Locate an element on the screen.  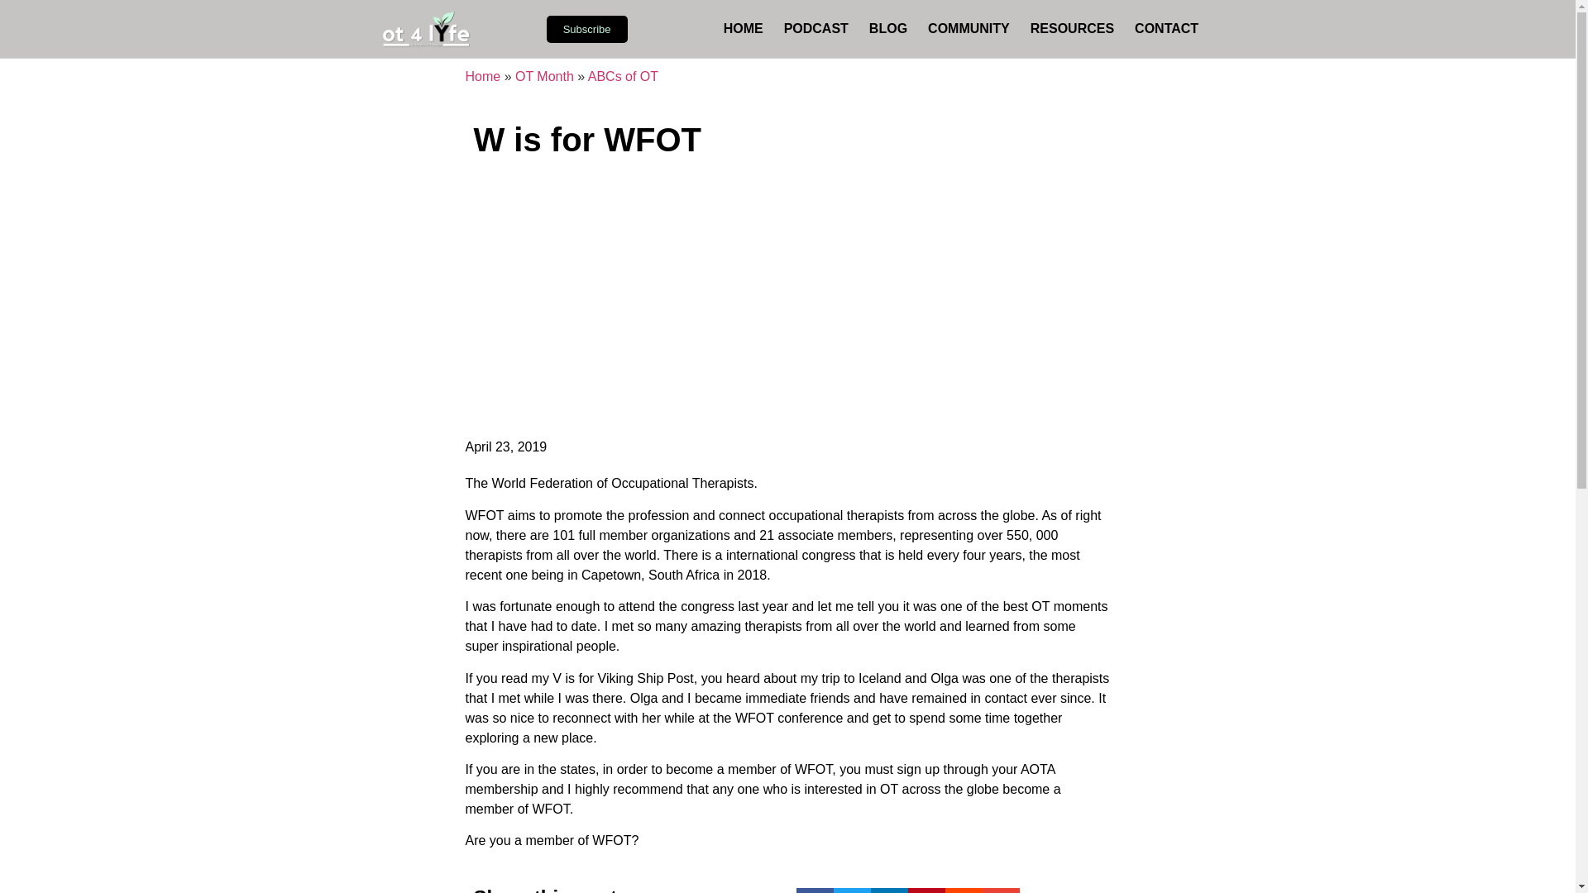
RESOURCES is located at coordinates (1072, 29).